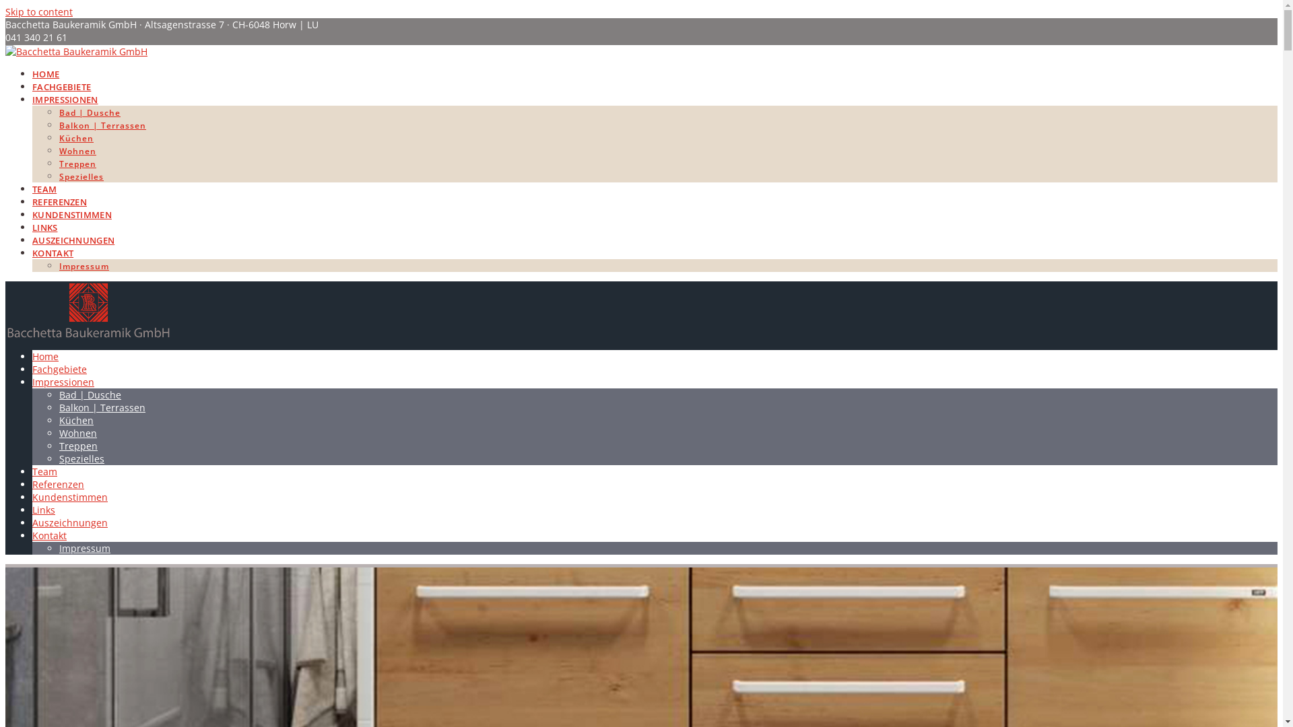 The height and width of the screenshot is (727, 1293). Describe the element at coordinates (90, 394) in the screenshot. I see `Bad | Dusche` at that location.